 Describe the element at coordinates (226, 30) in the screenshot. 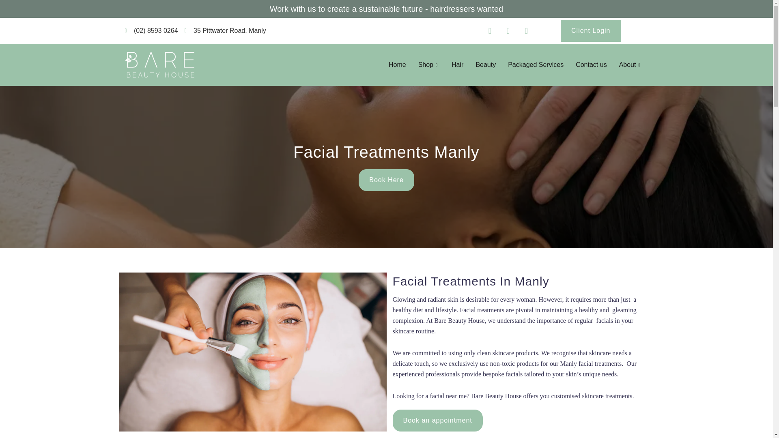

I see `35 Pittwater Road, Manly` at that location.